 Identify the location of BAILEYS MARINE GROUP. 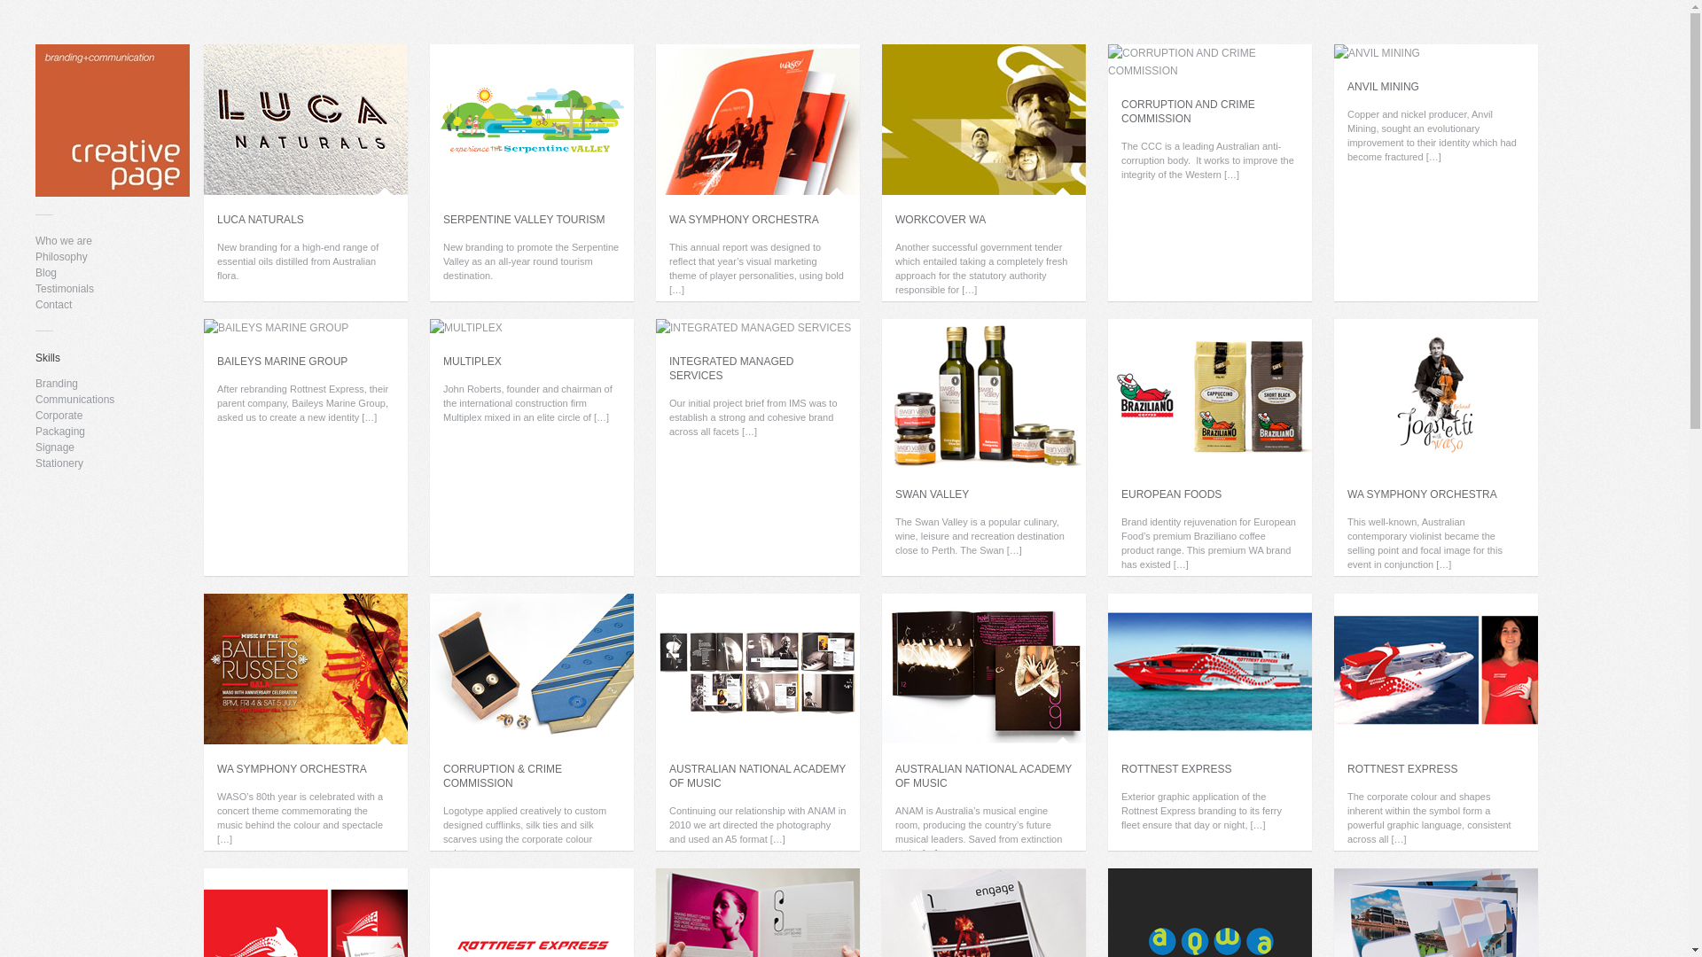
(277, 328).